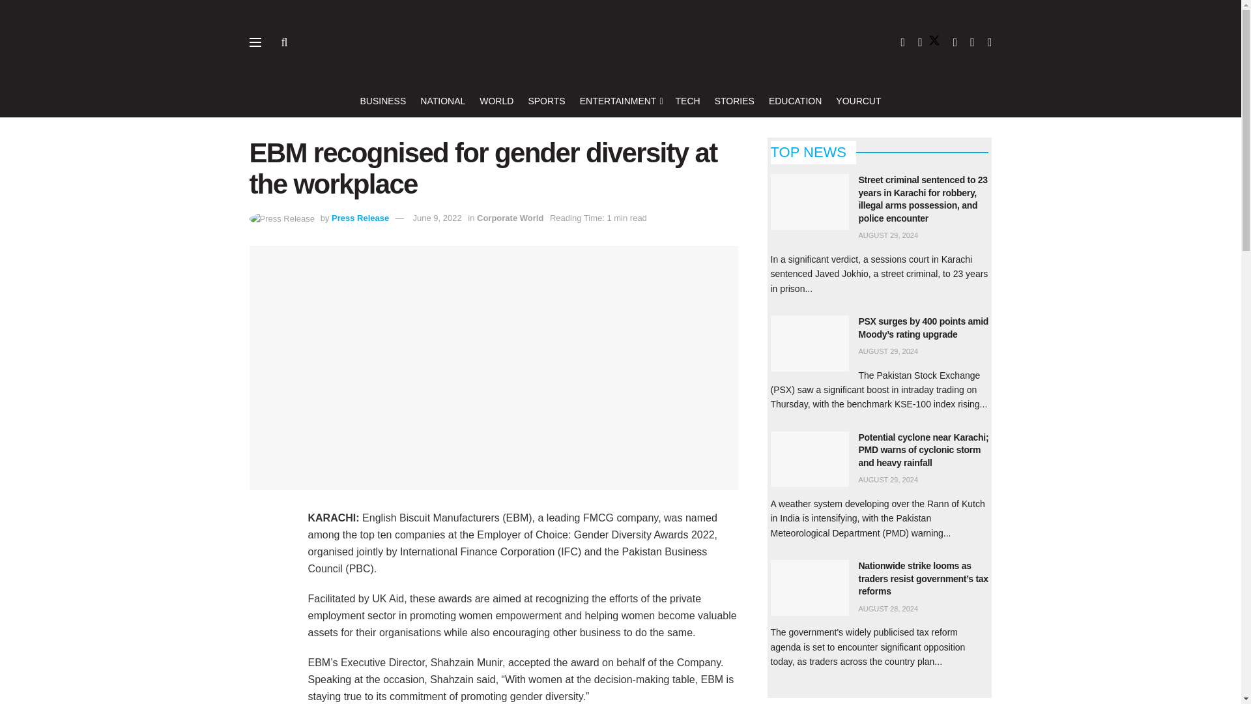  I want to click on ENTERTAINMENT, so click(620, 100).